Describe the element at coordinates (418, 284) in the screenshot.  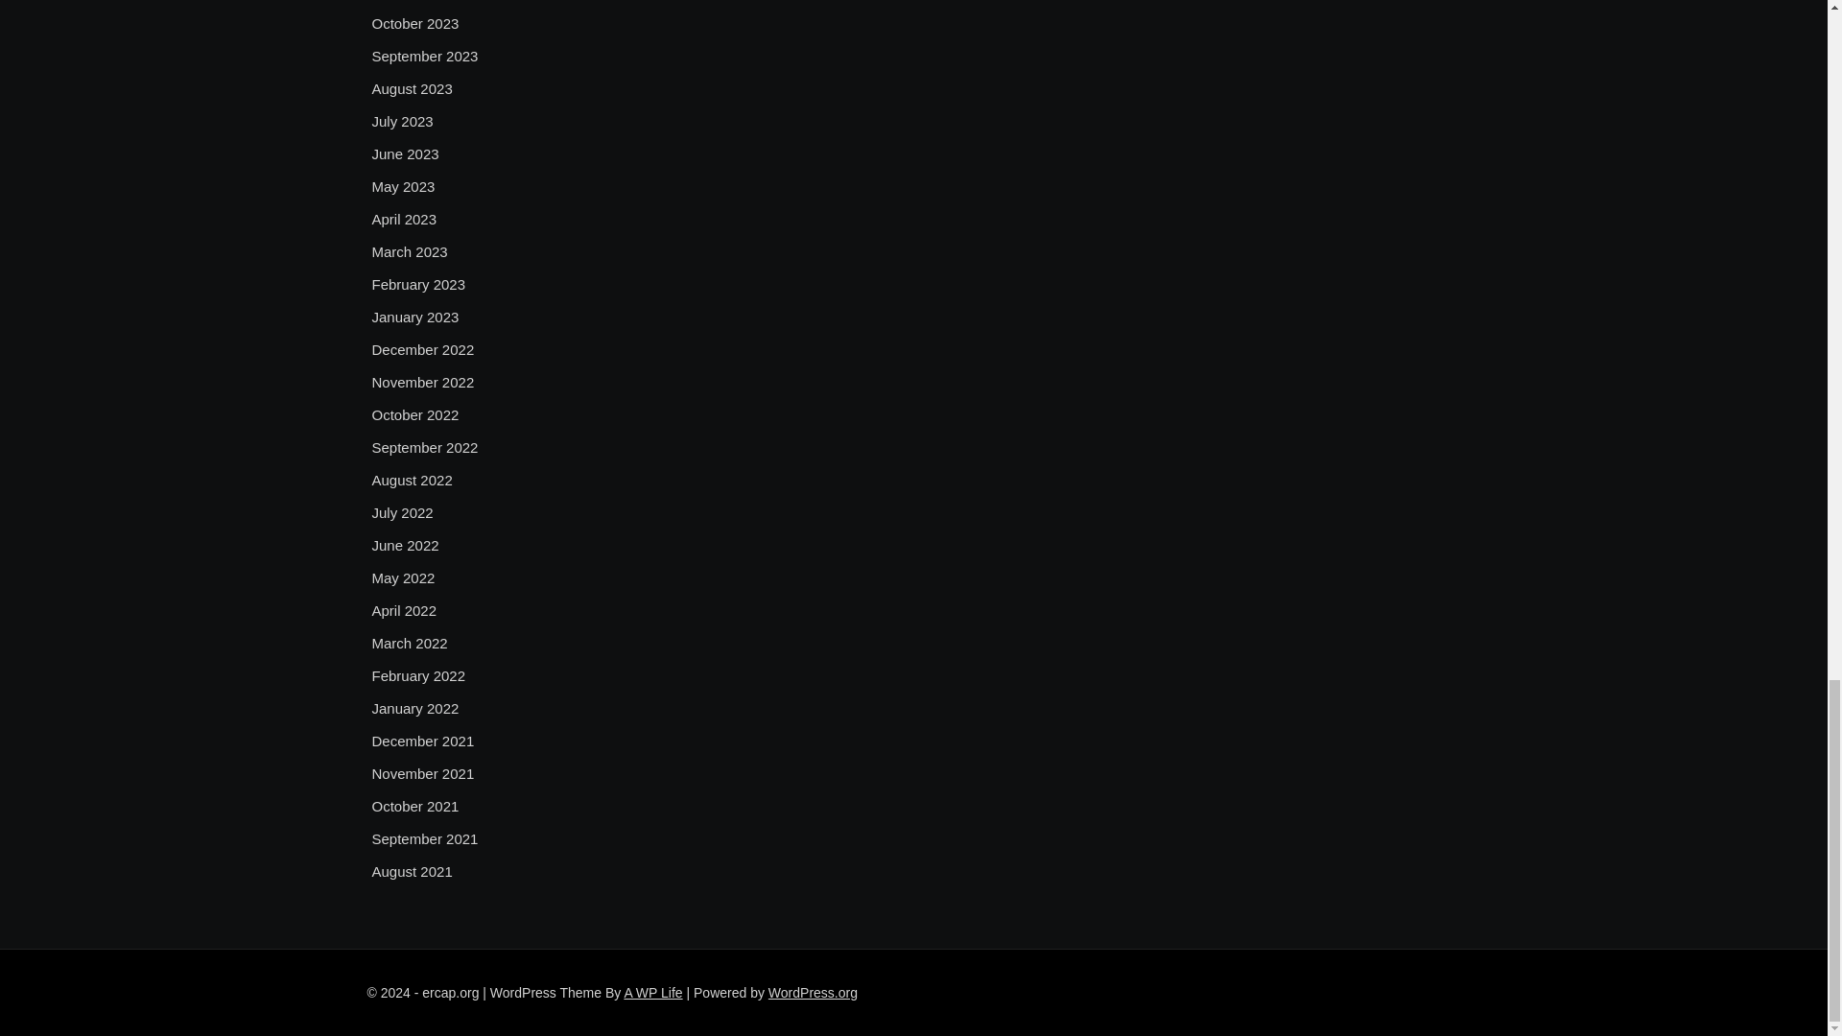
I see `February 2023` at that location.